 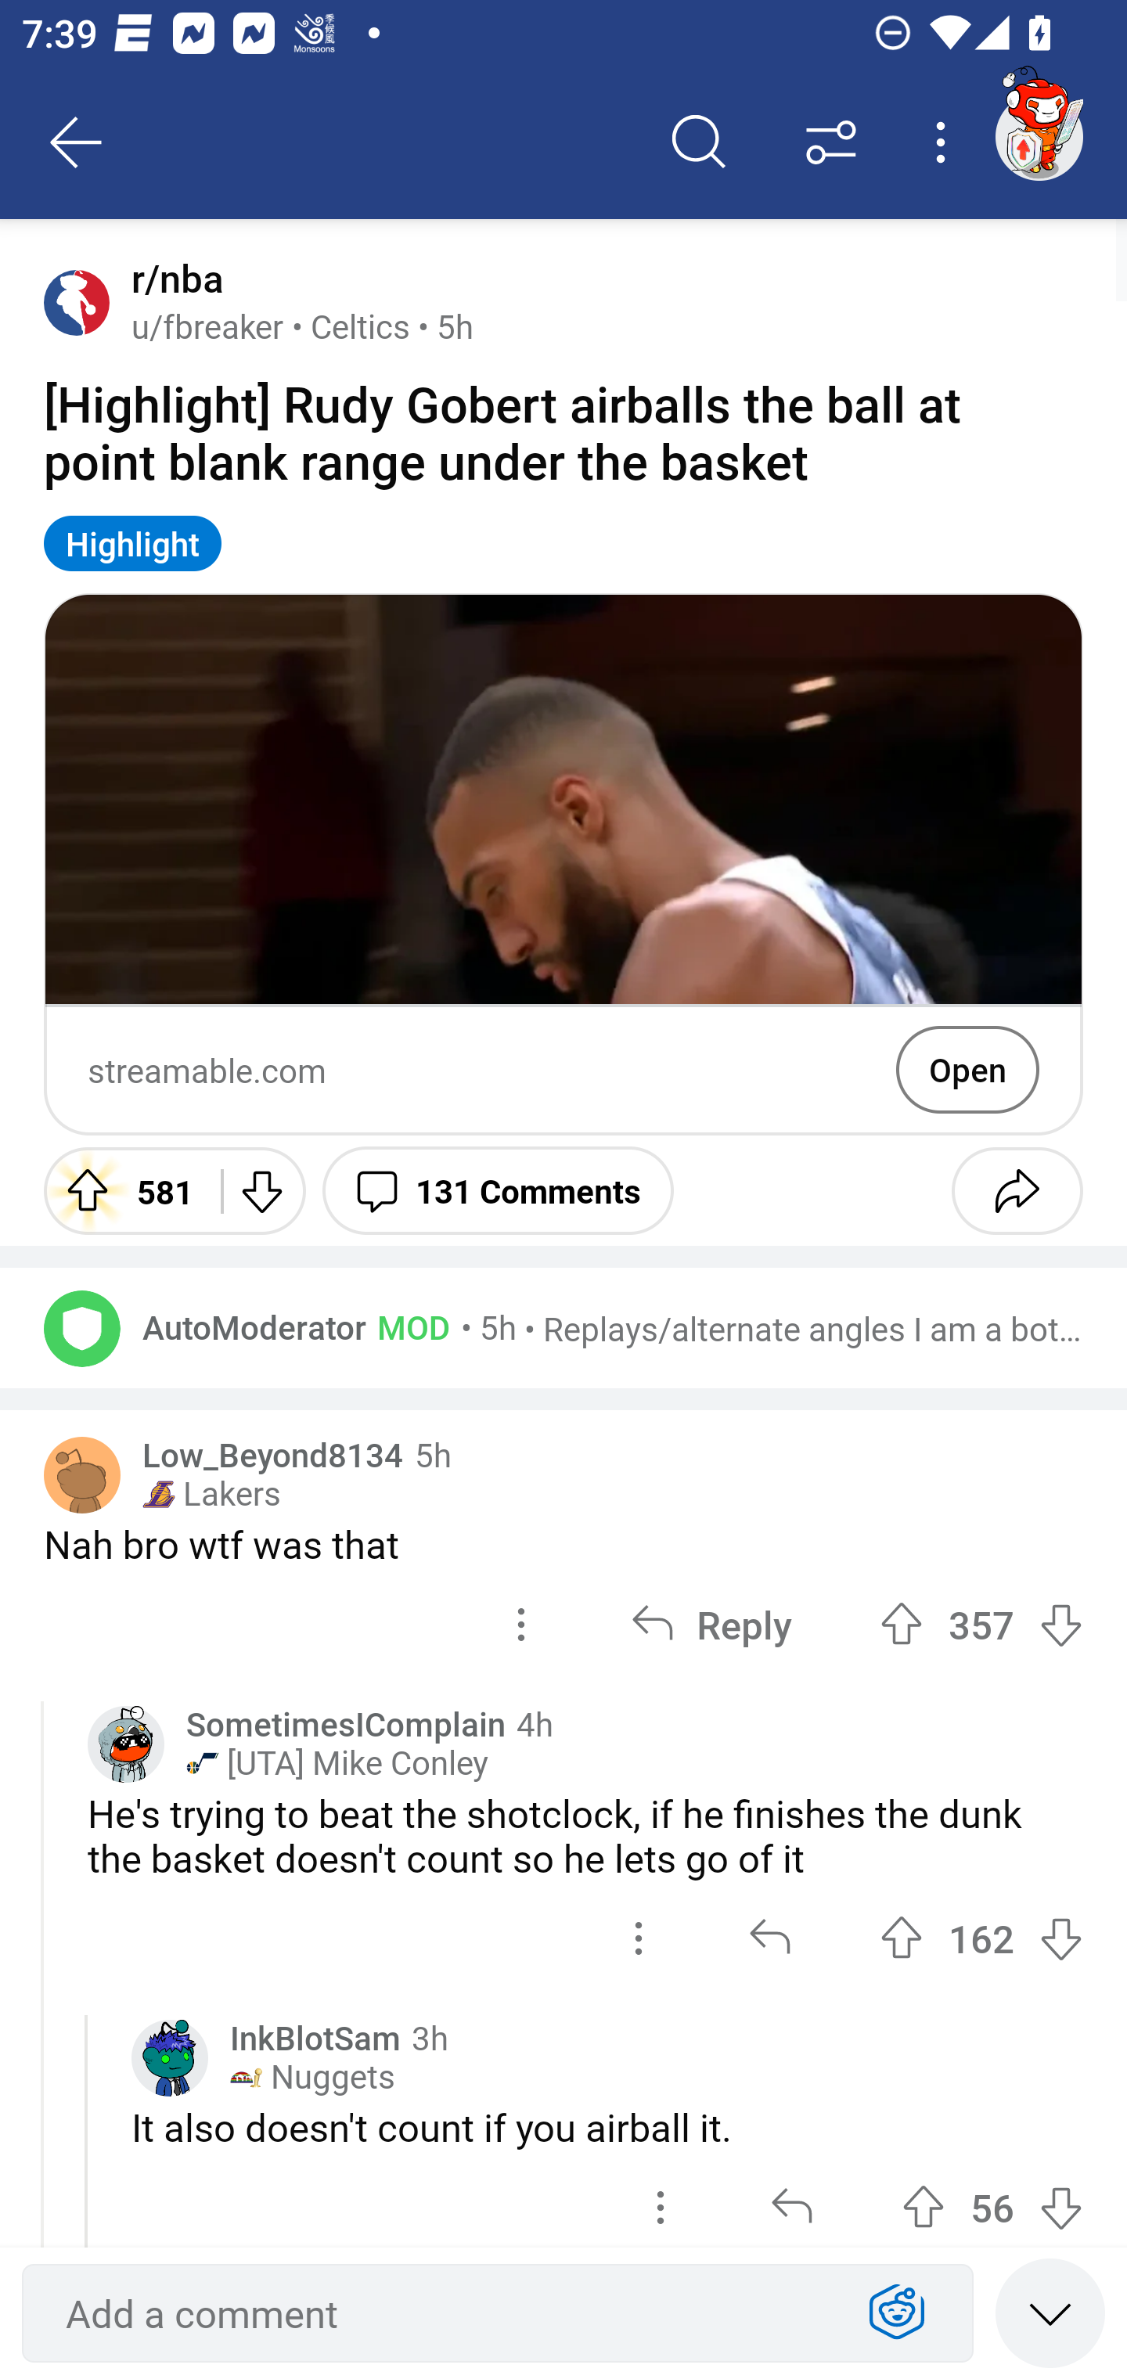 I want to click on 131 Comments, so click(x=498, y=1190).